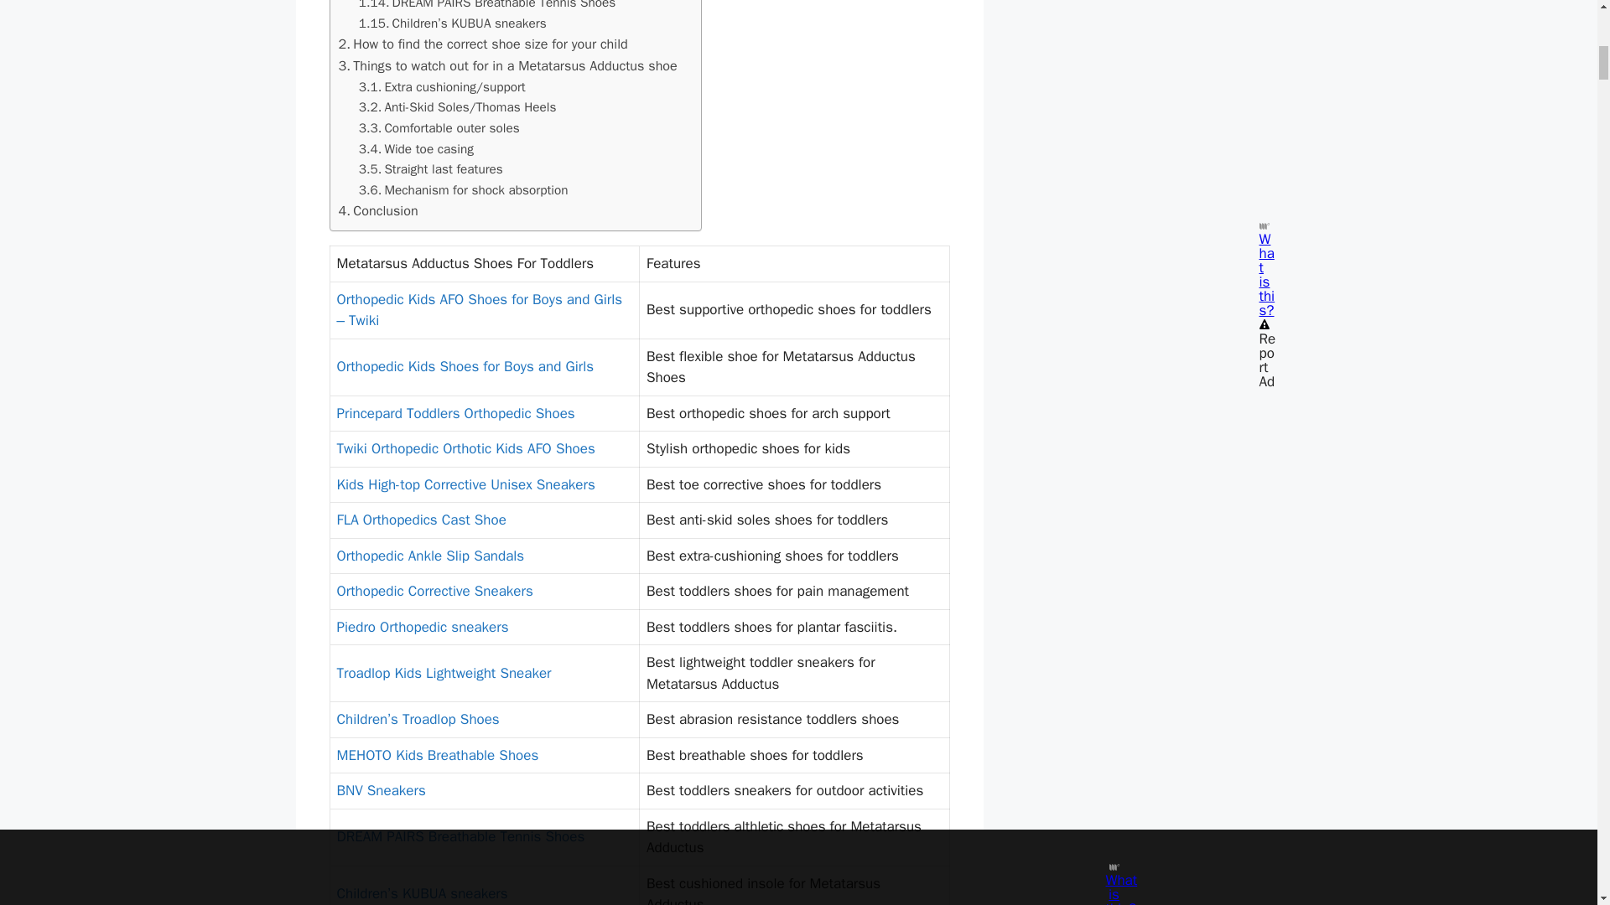 The width and height of the screenshot is (1610, 905). Describe the element at coordinates (488, 7) in the screenshot. I see `DREAM PAIRS Breathable Tennis Shoes` at that location.